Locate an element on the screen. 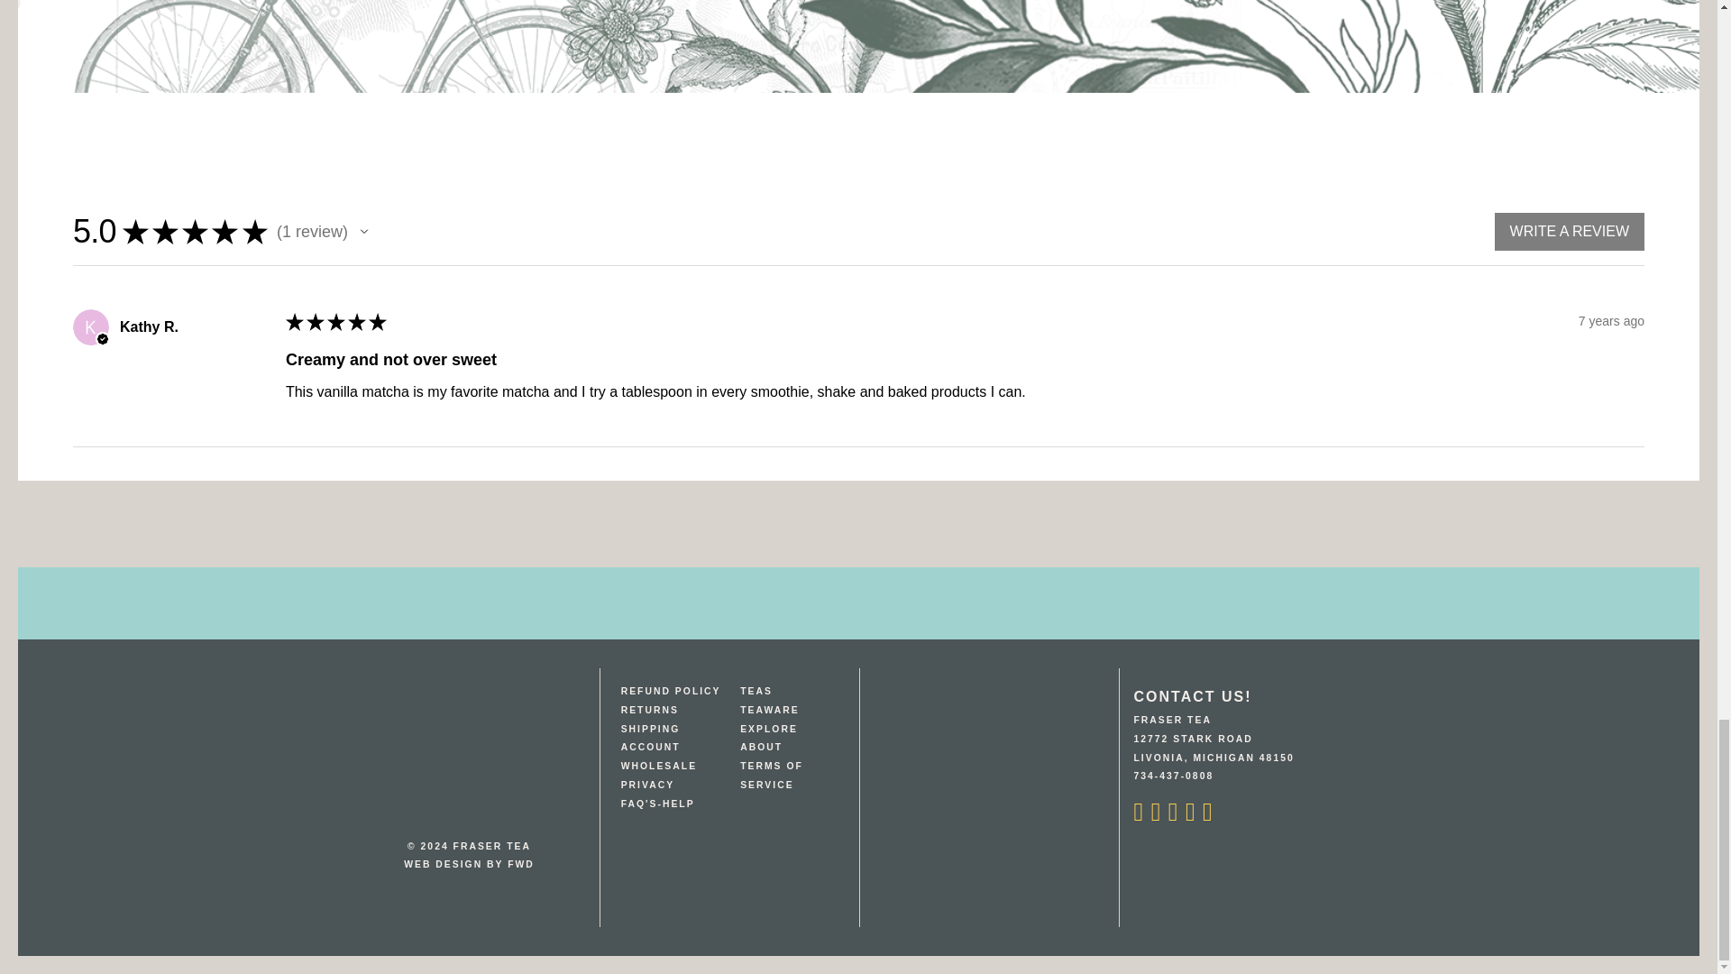 The image size is (1731, 974). International Tea Masters Association is located at coordinates (930, 752).